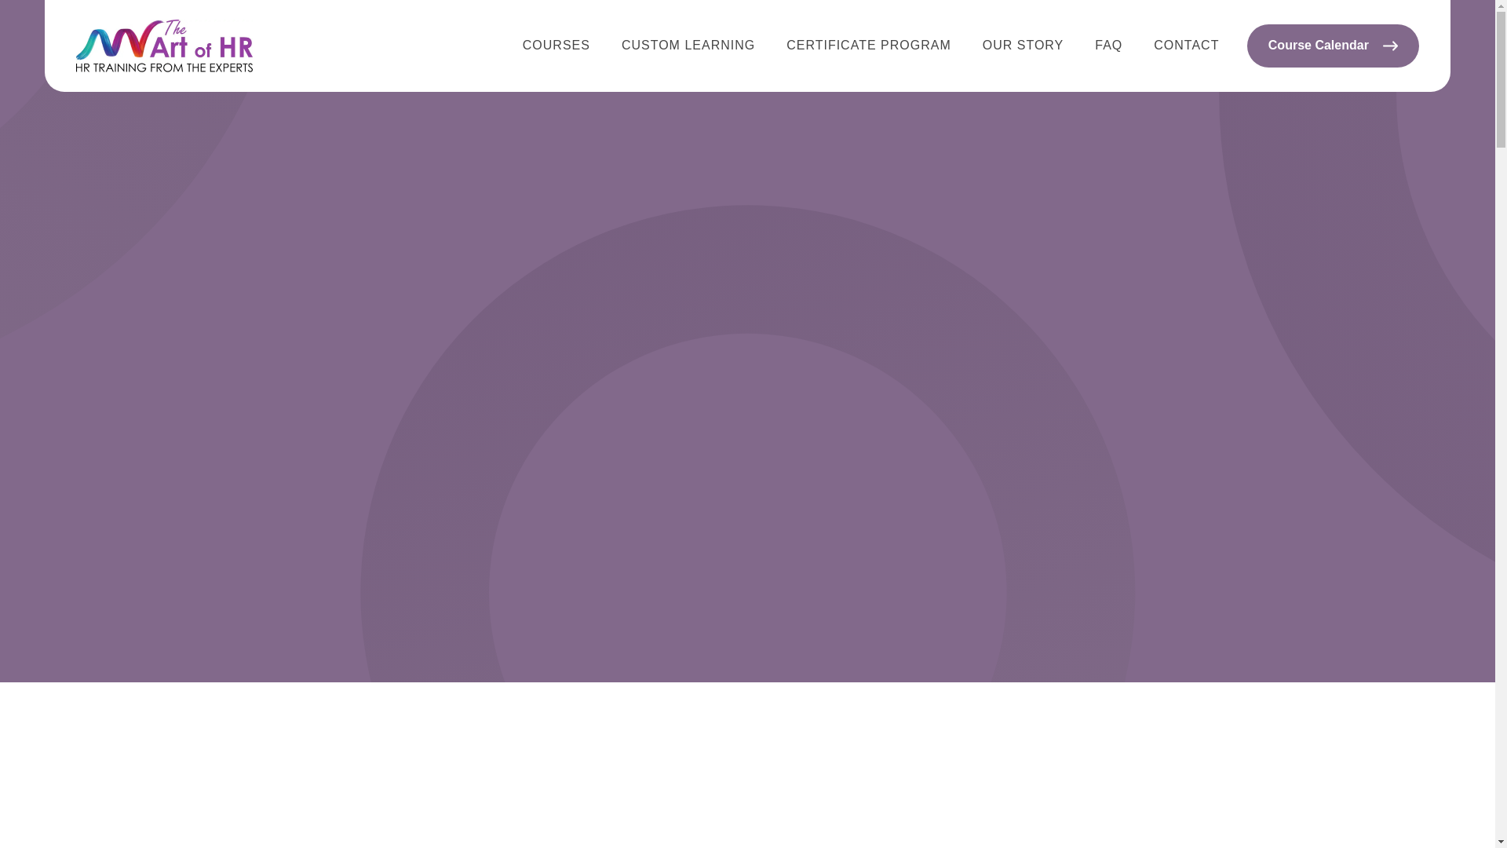 Image resolution: width=1507 pixels, height=848 pixels. What do you see at coordinates (688, 46) in the screenshot?
I see `CUSTOM LEARNING` at bounding box center [688, 46].